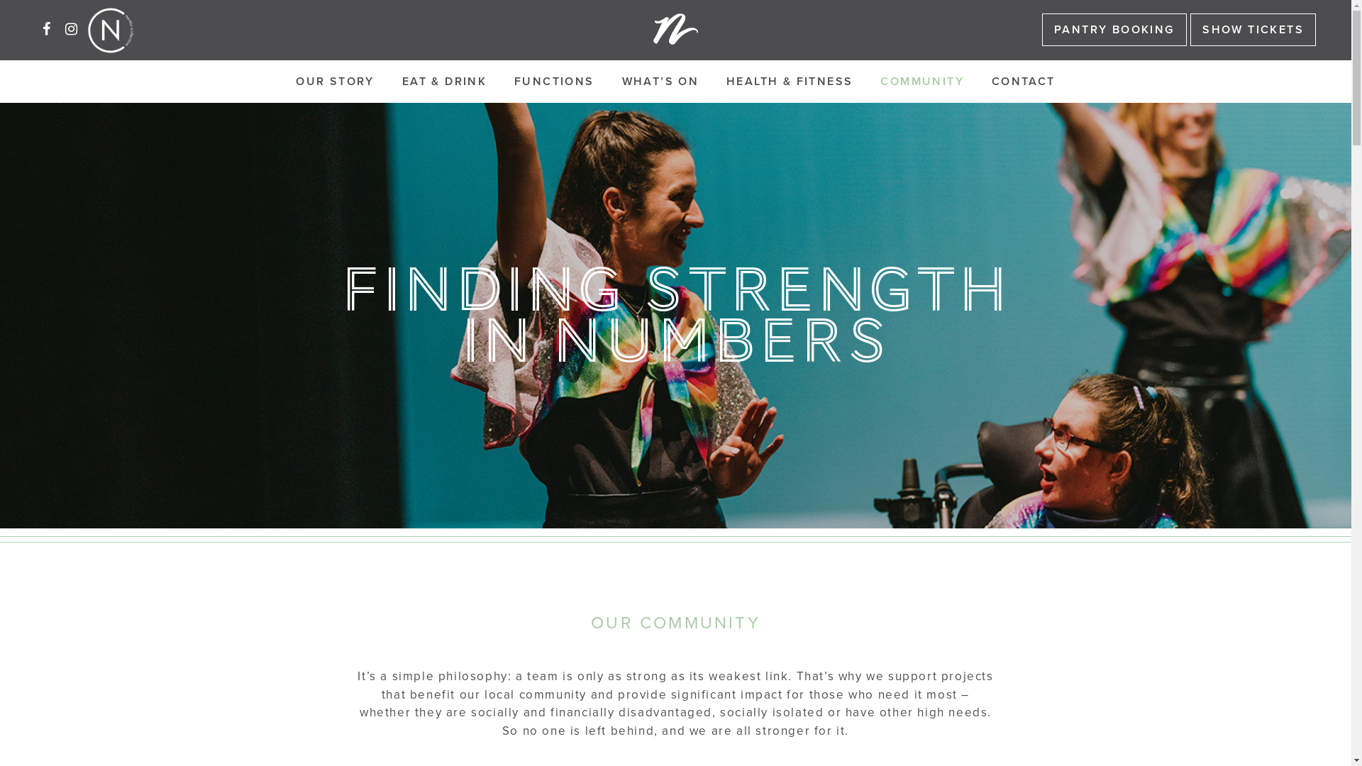 The width and height of the screenshot is (1362, 766). I want to click on Norths, so click(675, 28).